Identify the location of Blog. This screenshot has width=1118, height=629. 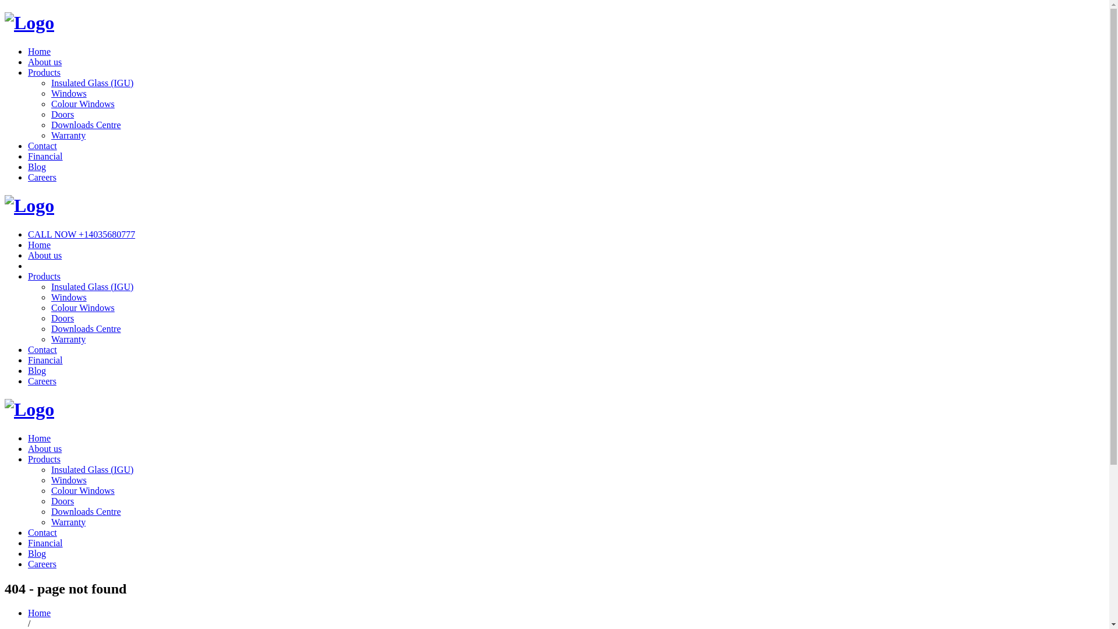
(37, 167).